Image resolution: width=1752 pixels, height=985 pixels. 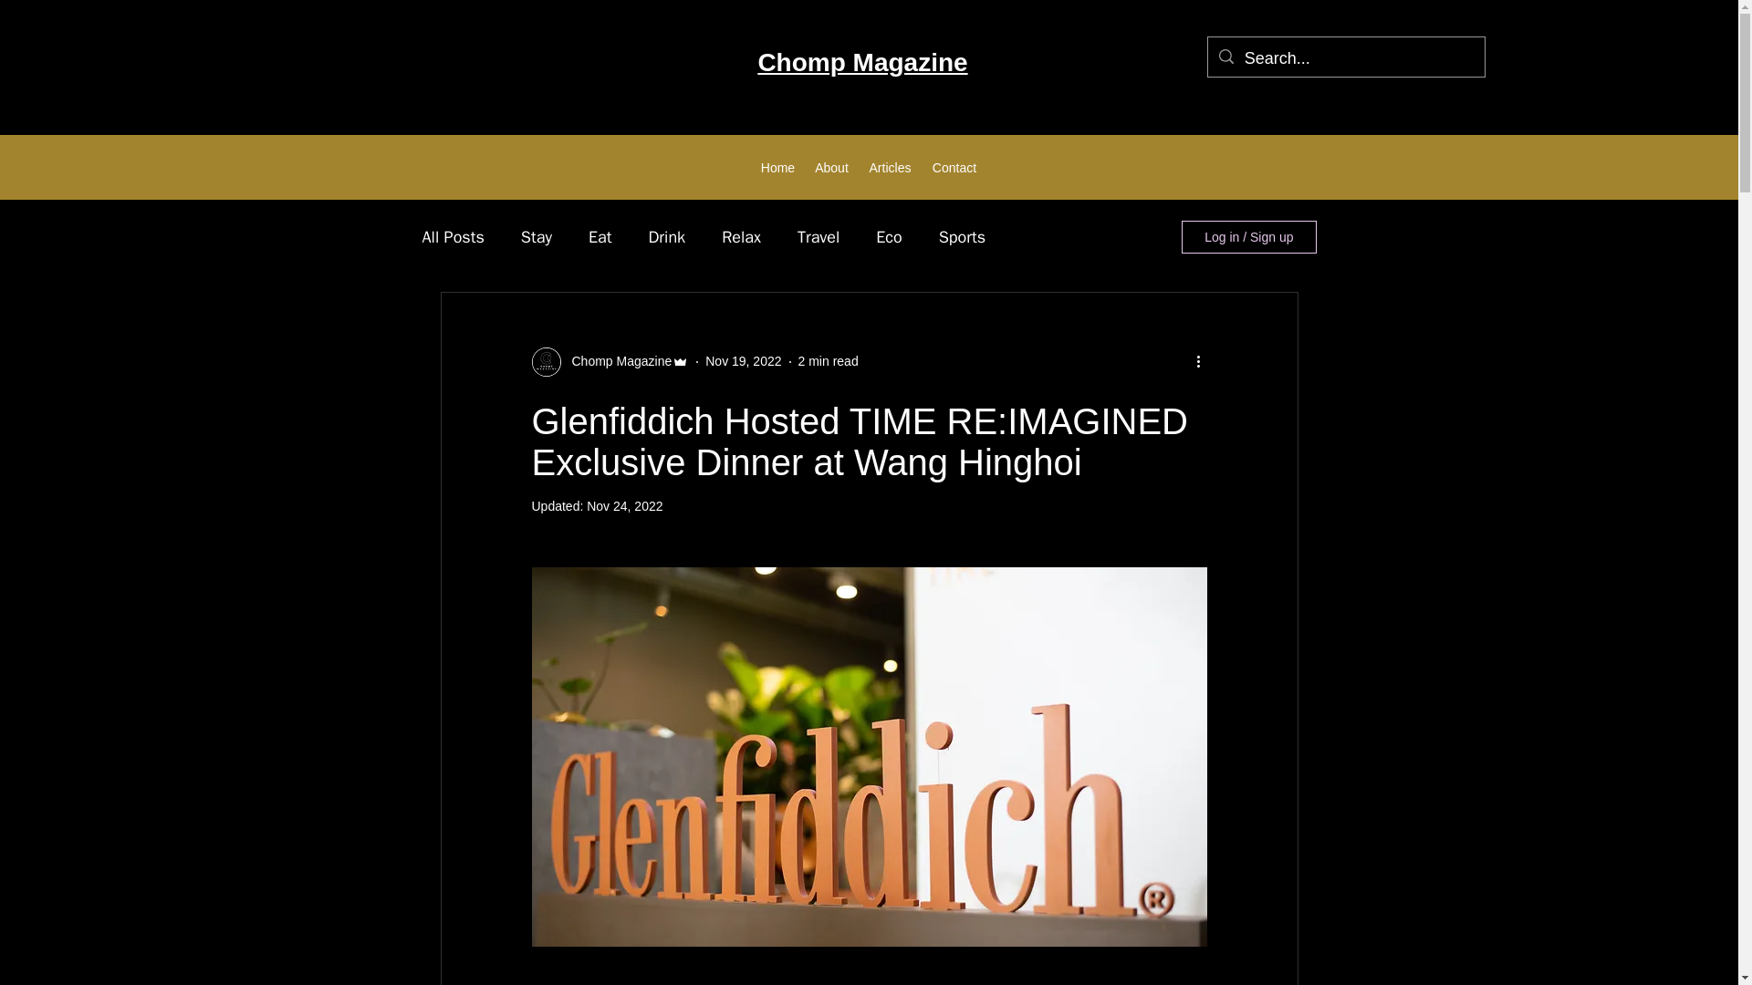 I want to click on Travel, so click(x=818, y=237).